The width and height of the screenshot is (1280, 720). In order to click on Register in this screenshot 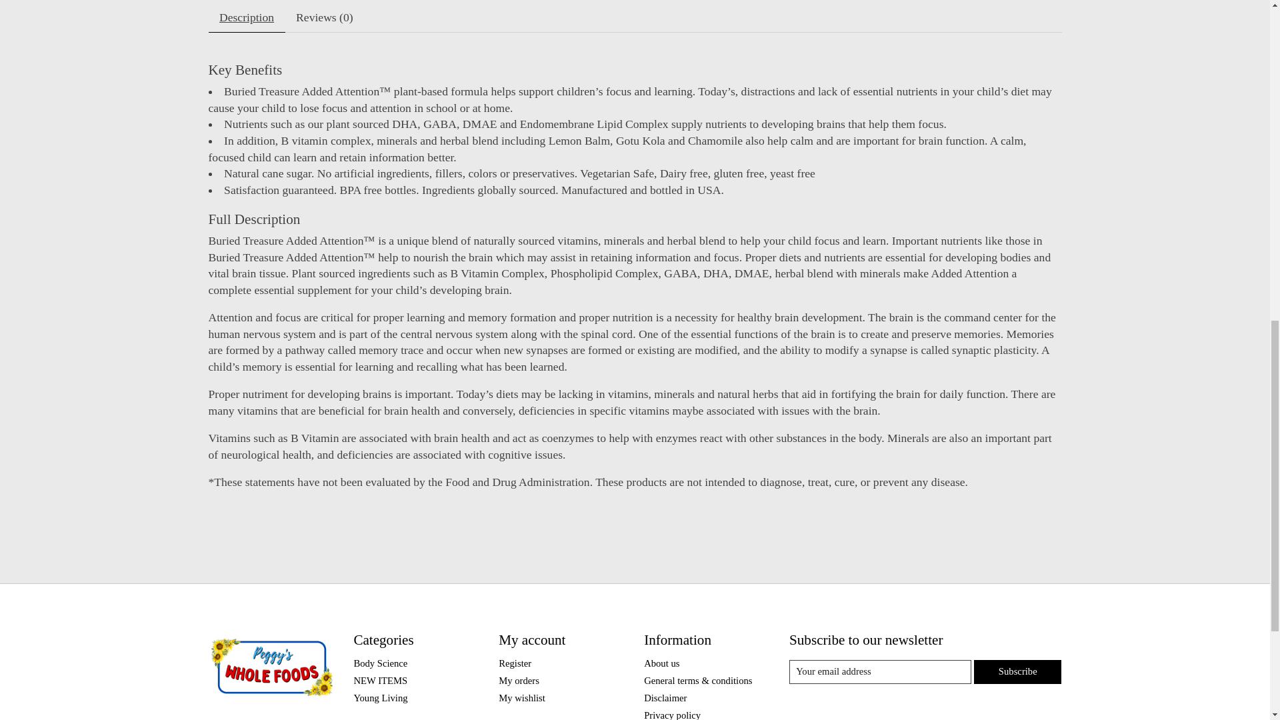, I will do `click(515, 663)`.